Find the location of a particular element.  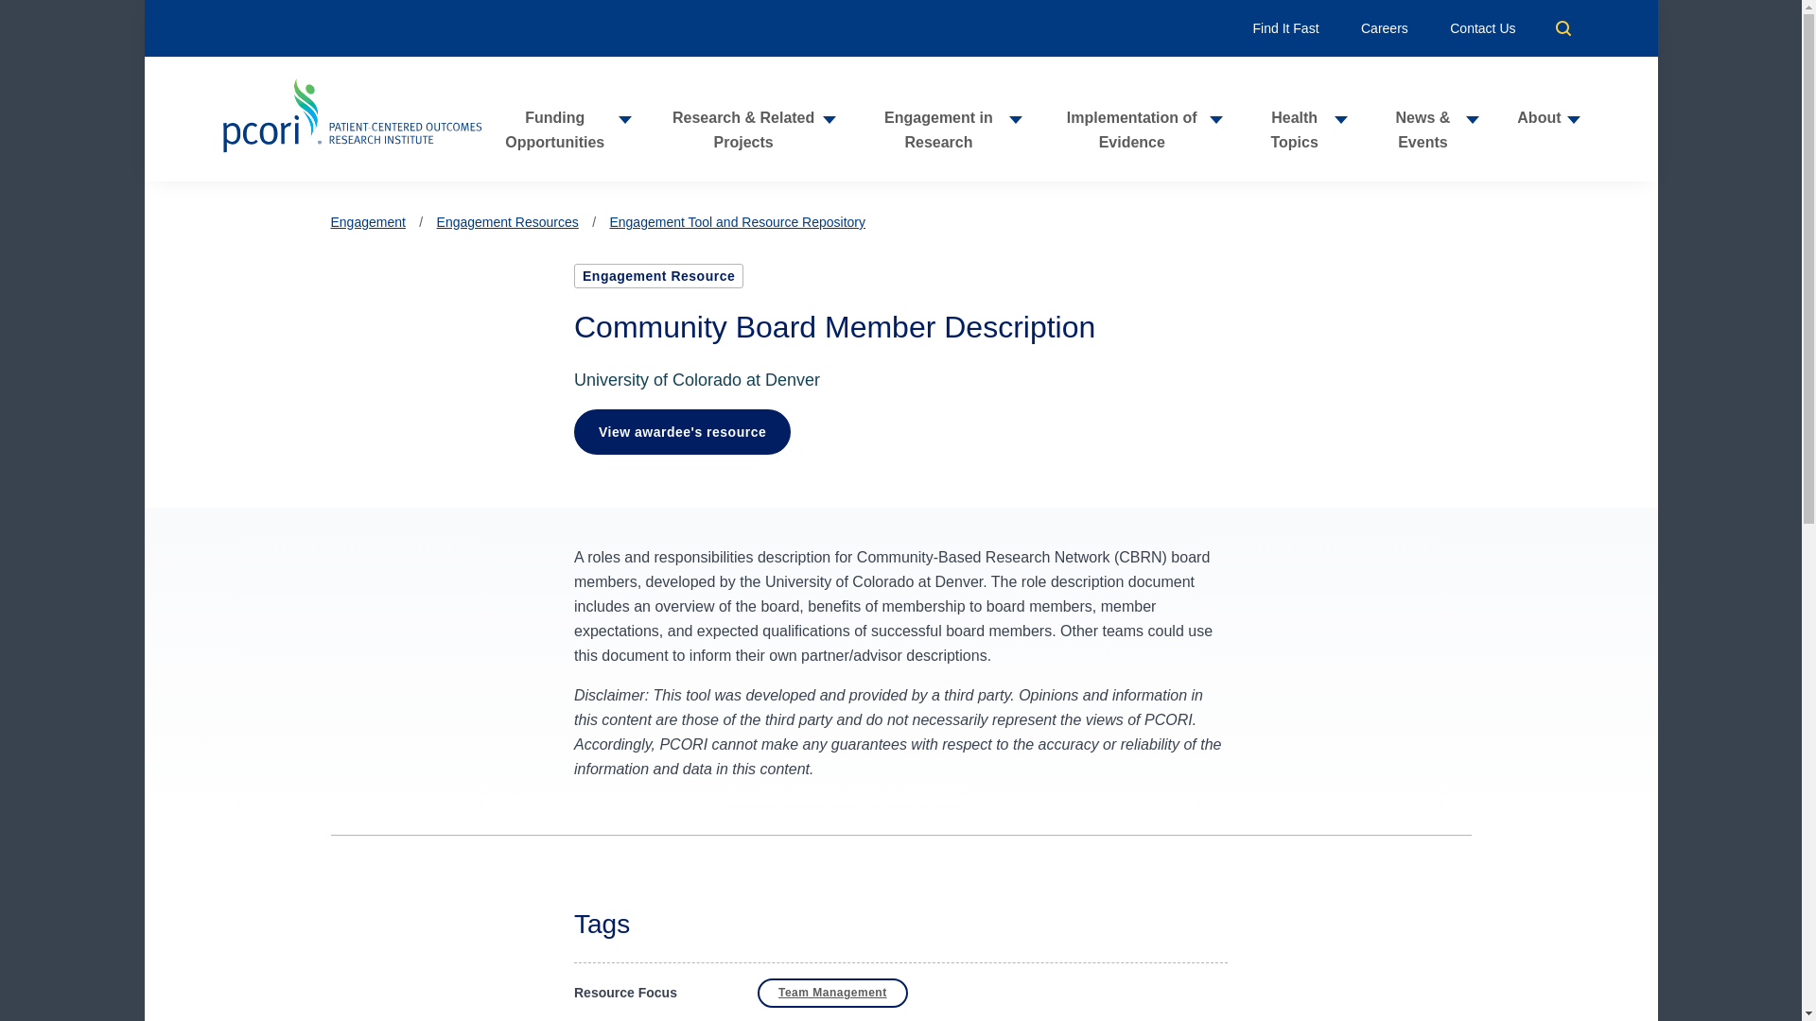

Find It Fast is located at coordinates (1286, 27).